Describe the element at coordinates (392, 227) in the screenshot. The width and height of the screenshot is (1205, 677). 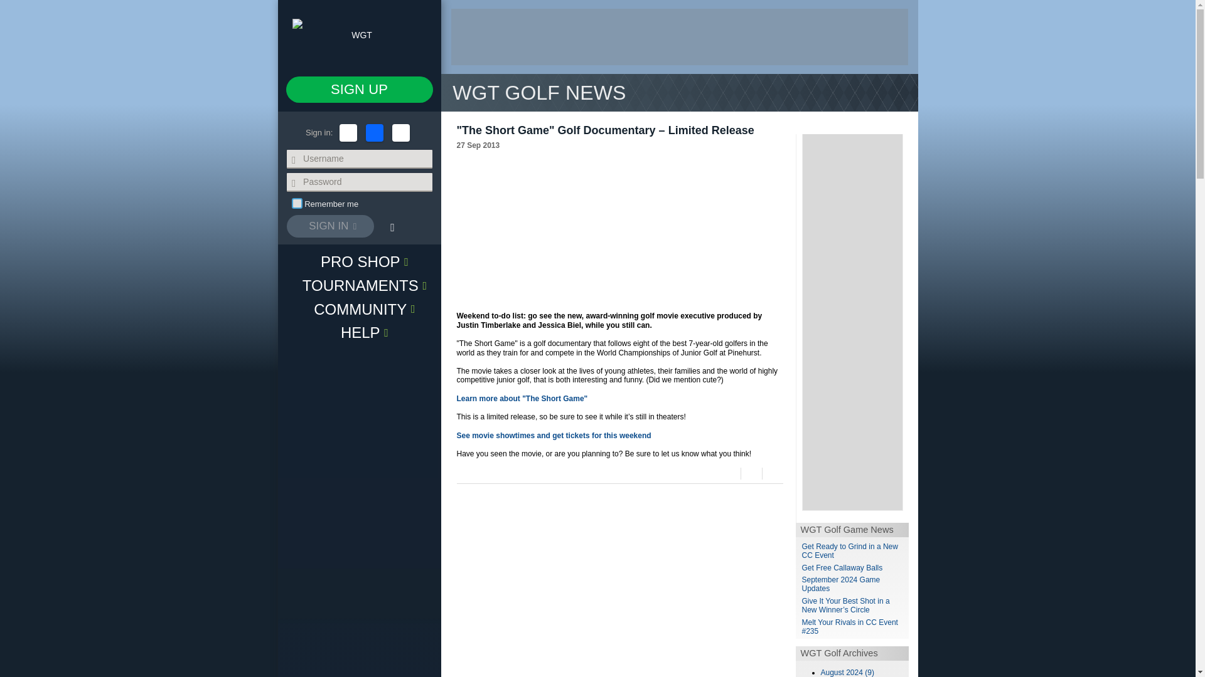
I see `Forgot your password?` at that location.